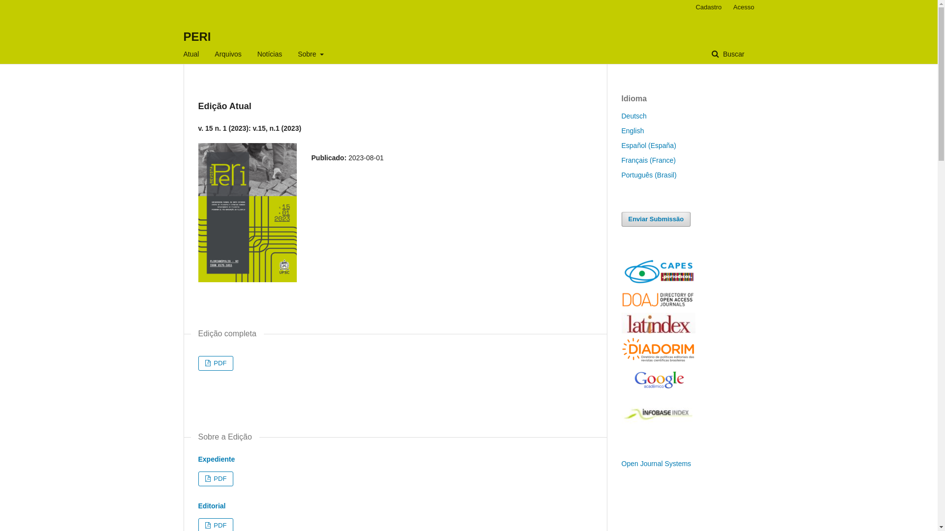 The width and height of the screenshot is (945, 531). Describe the element at coordinates (212, 506) in the screenshot. I see `Editorial` at that location.